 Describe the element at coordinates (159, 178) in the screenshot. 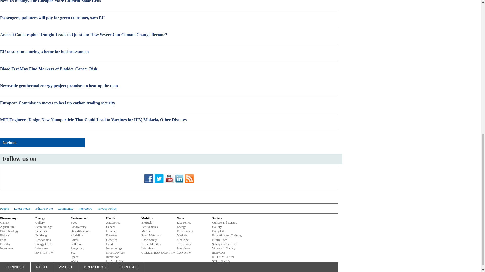

I see `Twitter` at that location.